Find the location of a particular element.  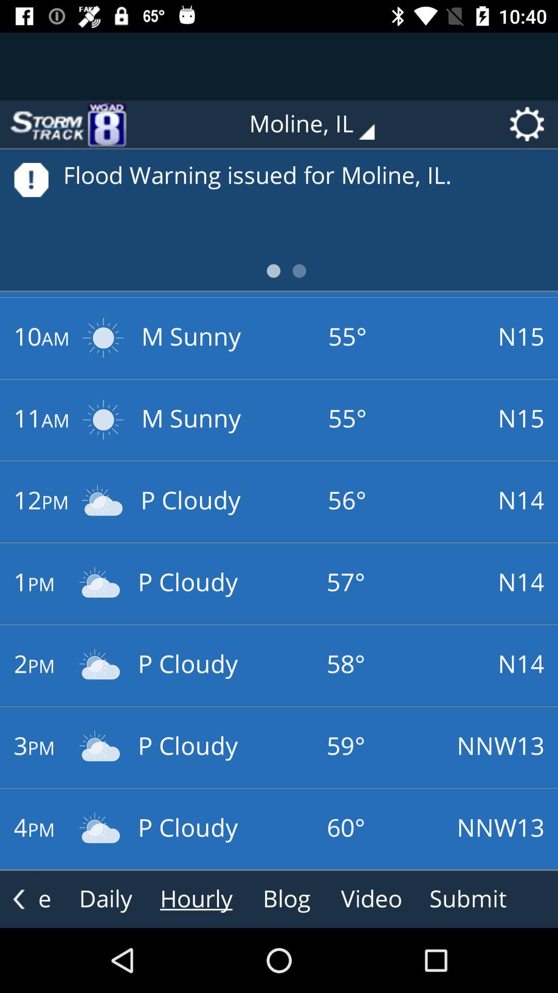

select the second sun icon right to 11am is located at coordinates (103, 419).